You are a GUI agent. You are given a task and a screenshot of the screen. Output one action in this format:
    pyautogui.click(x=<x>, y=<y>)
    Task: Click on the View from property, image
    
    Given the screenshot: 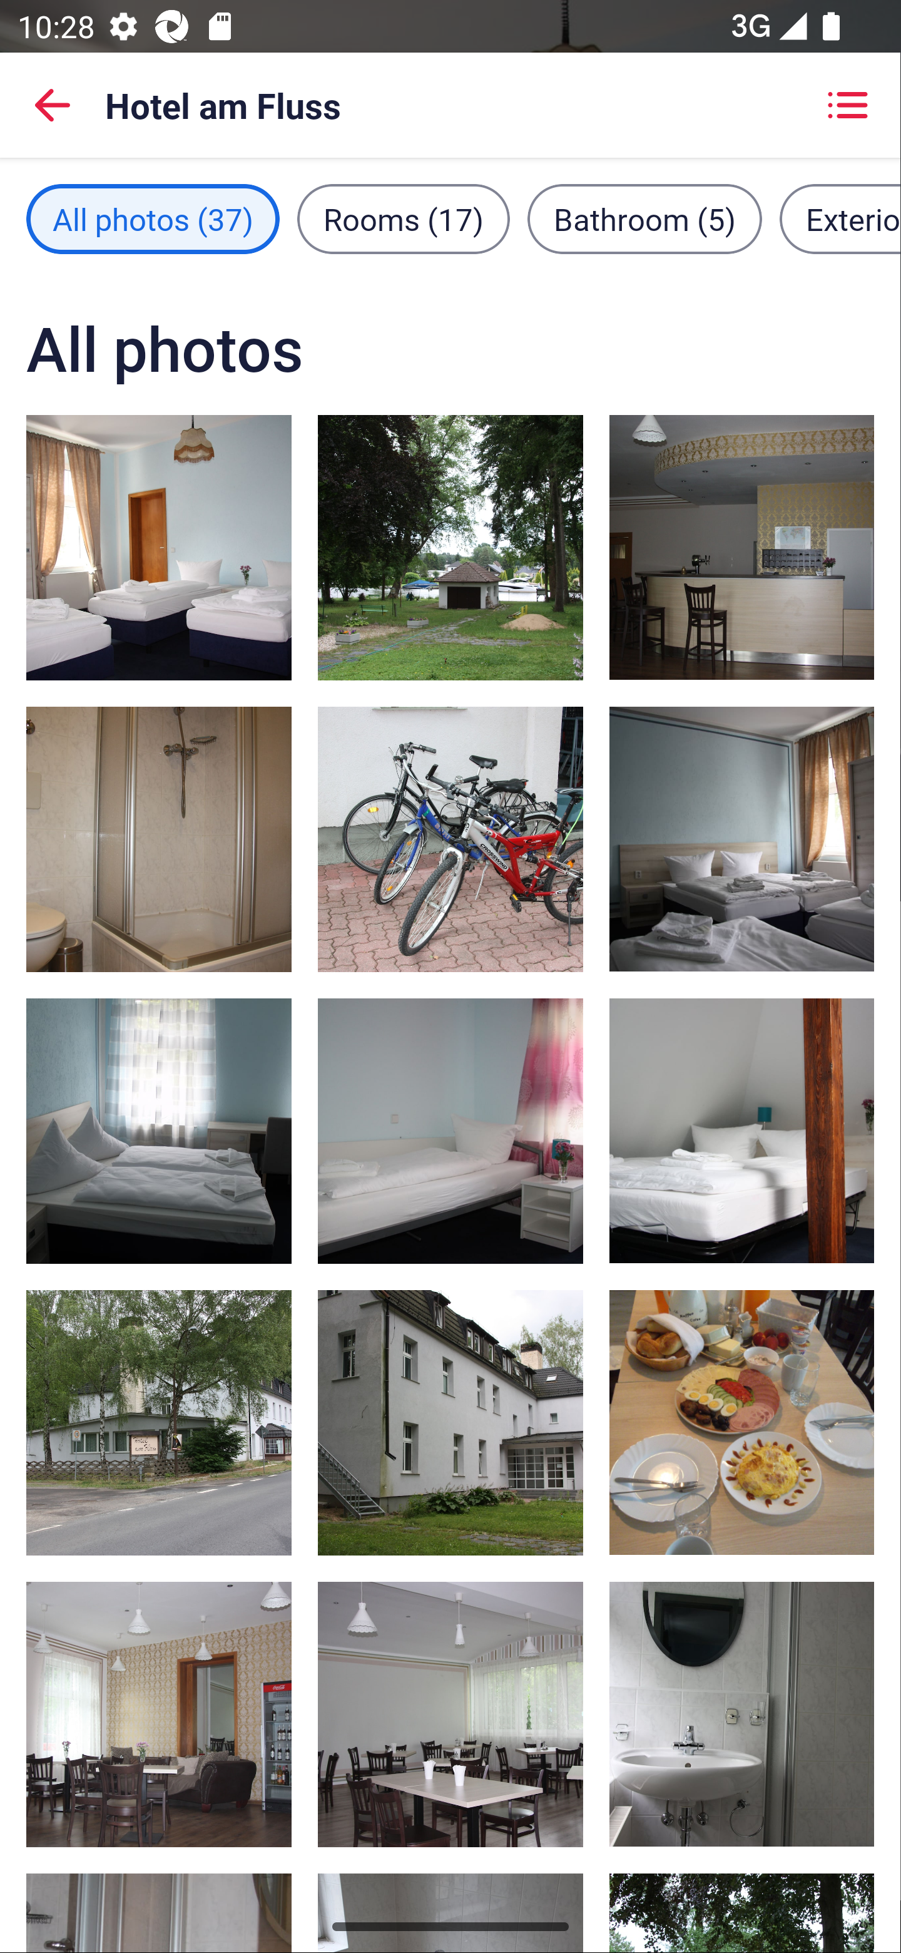 What is the action you would take?
    pyautogui.click(x=450, y=546)
    